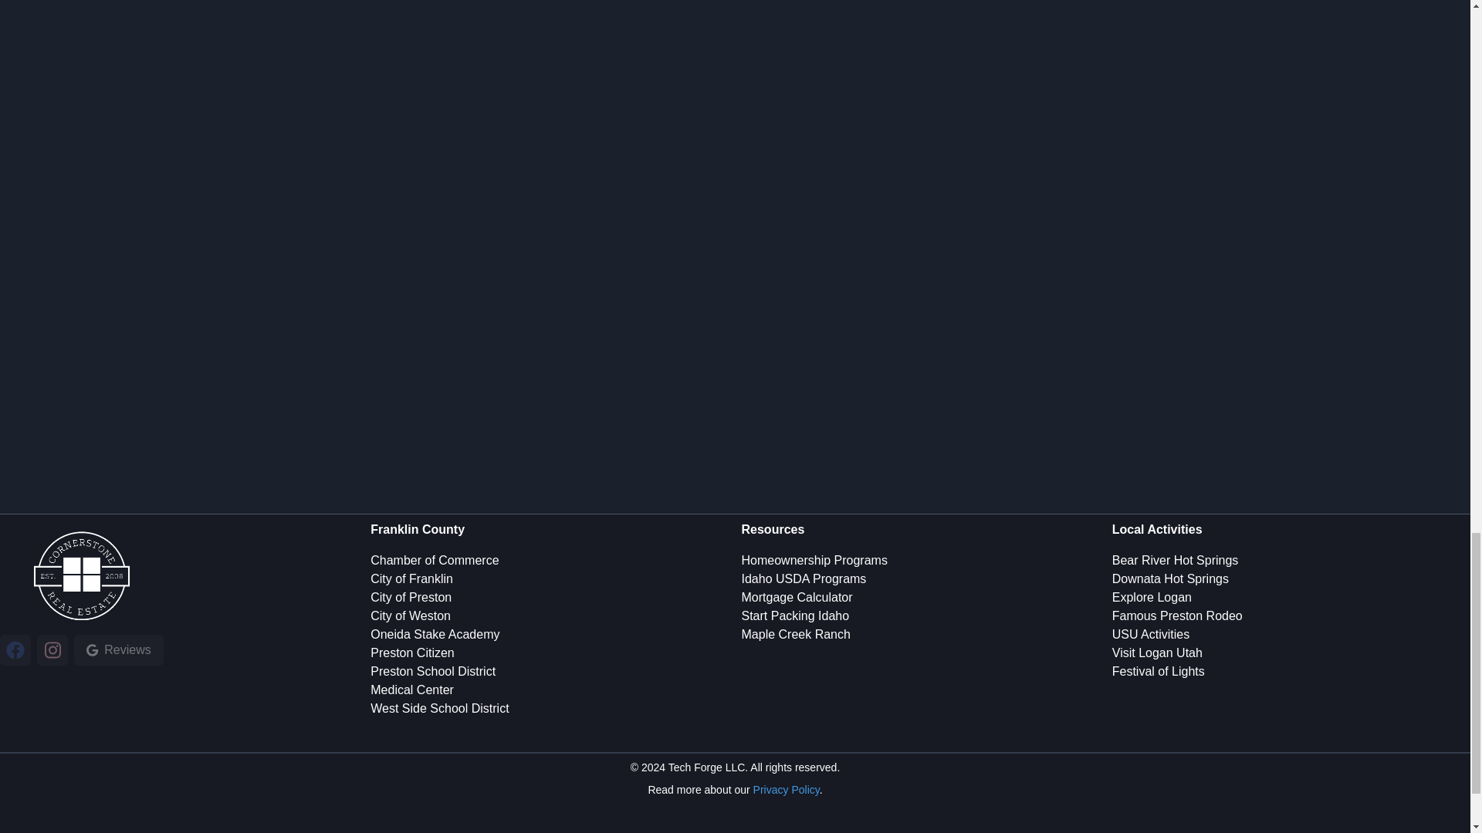 Image resolution: width=1482 pixels, height=833 pixels. I want to click on Homeownership Programs, so click(814, 560).